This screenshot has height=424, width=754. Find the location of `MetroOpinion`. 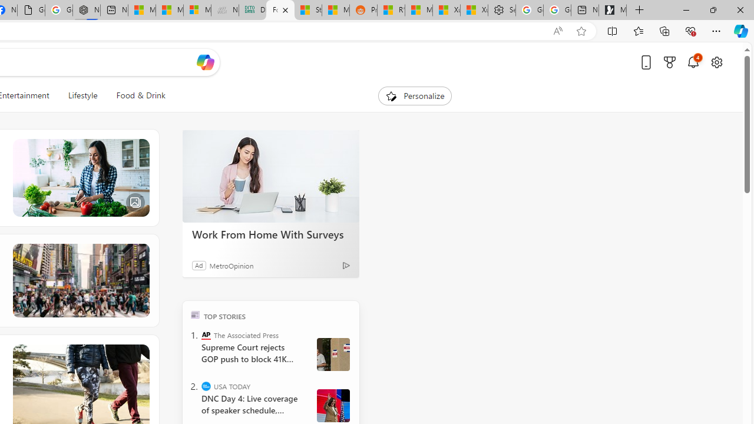

MetroOpinion is located at coordinates (231, 265).